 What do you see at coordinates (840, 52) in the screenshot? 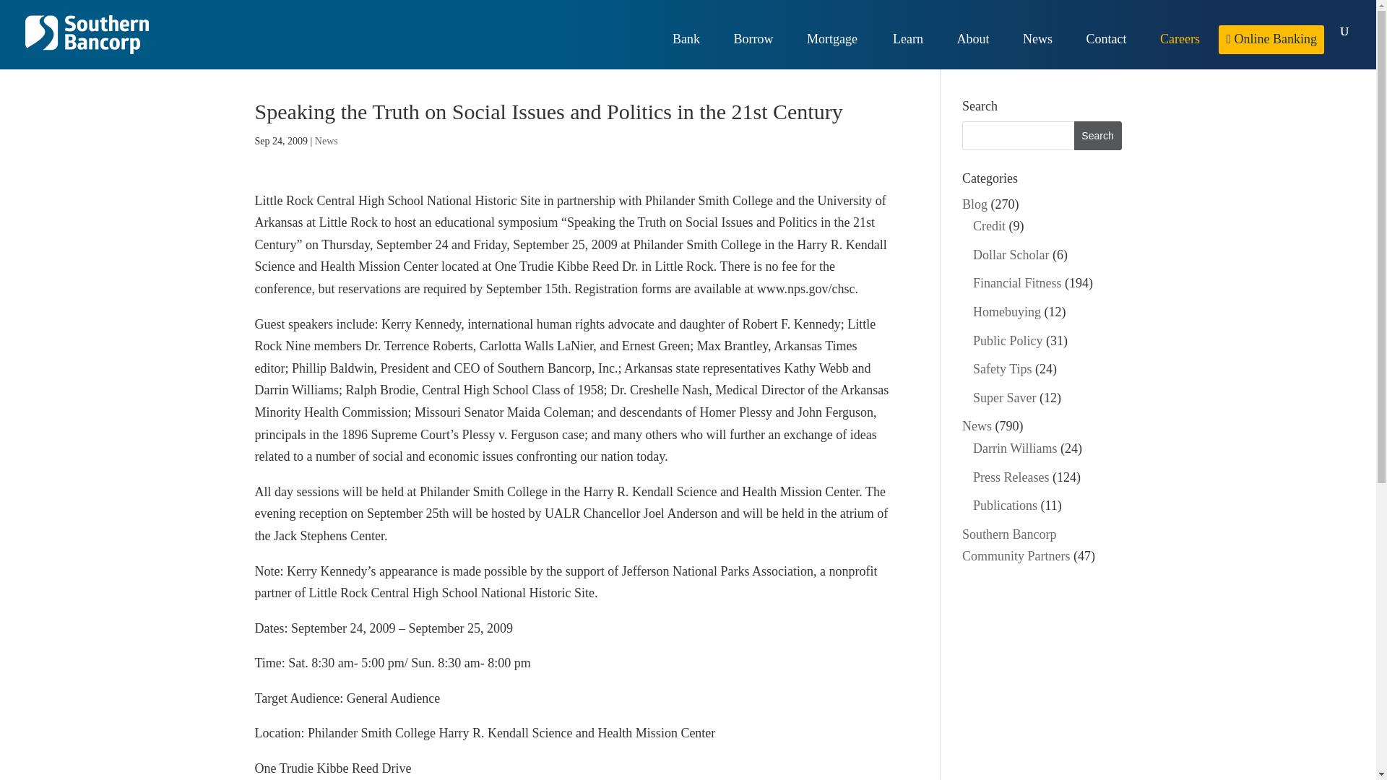
I see `Mortgage     ` at bounding box center [840, 52].